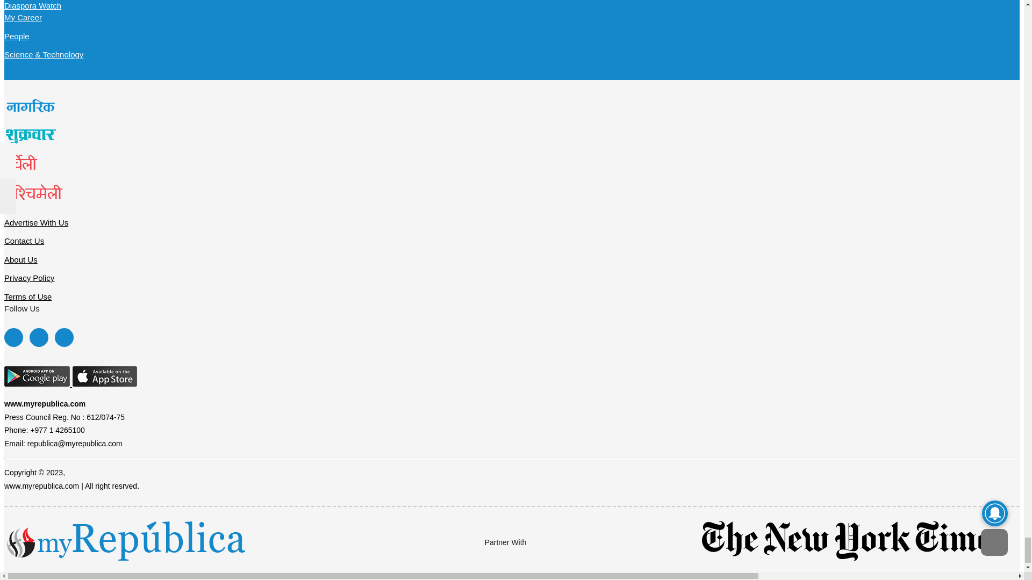 The height and width of the screenshot is (580, 1032). I want to click on Facebook, so click(13, 337).